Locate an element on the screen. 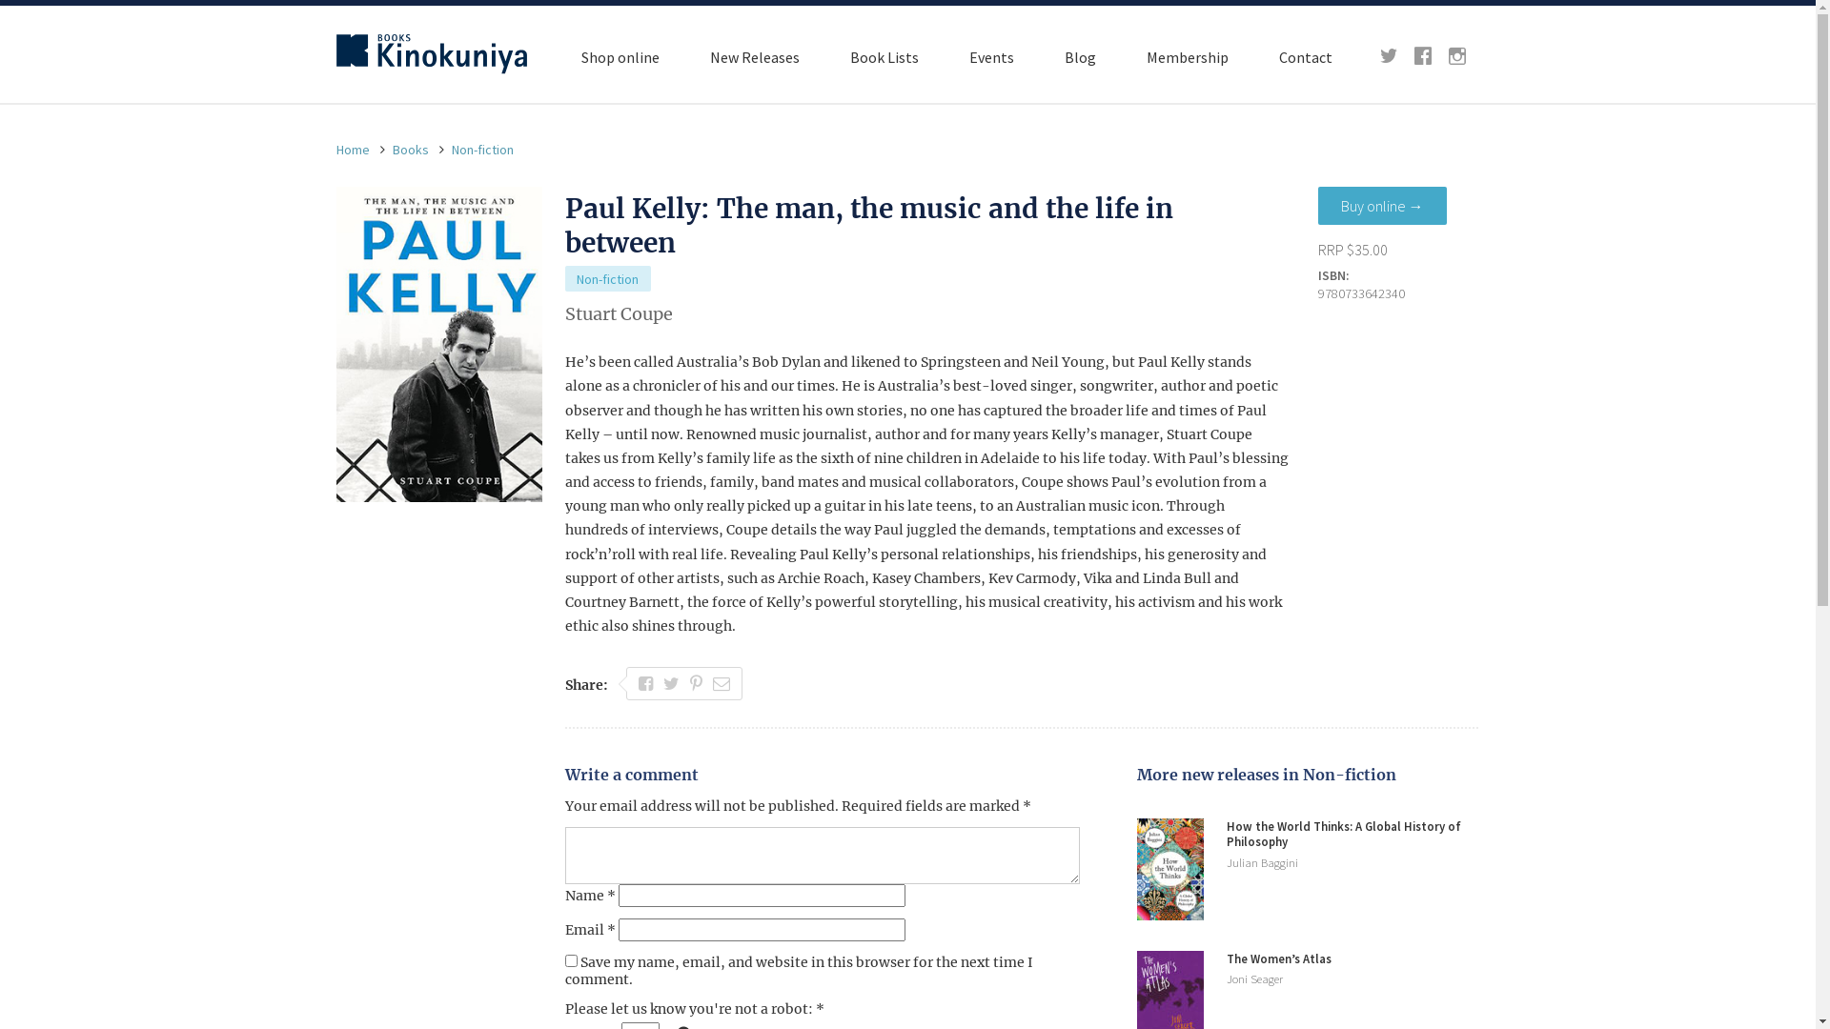 Image resolution: width=1830 pixels, height=1029 pixels. Non-fiction is located at coordinates (608, 278).